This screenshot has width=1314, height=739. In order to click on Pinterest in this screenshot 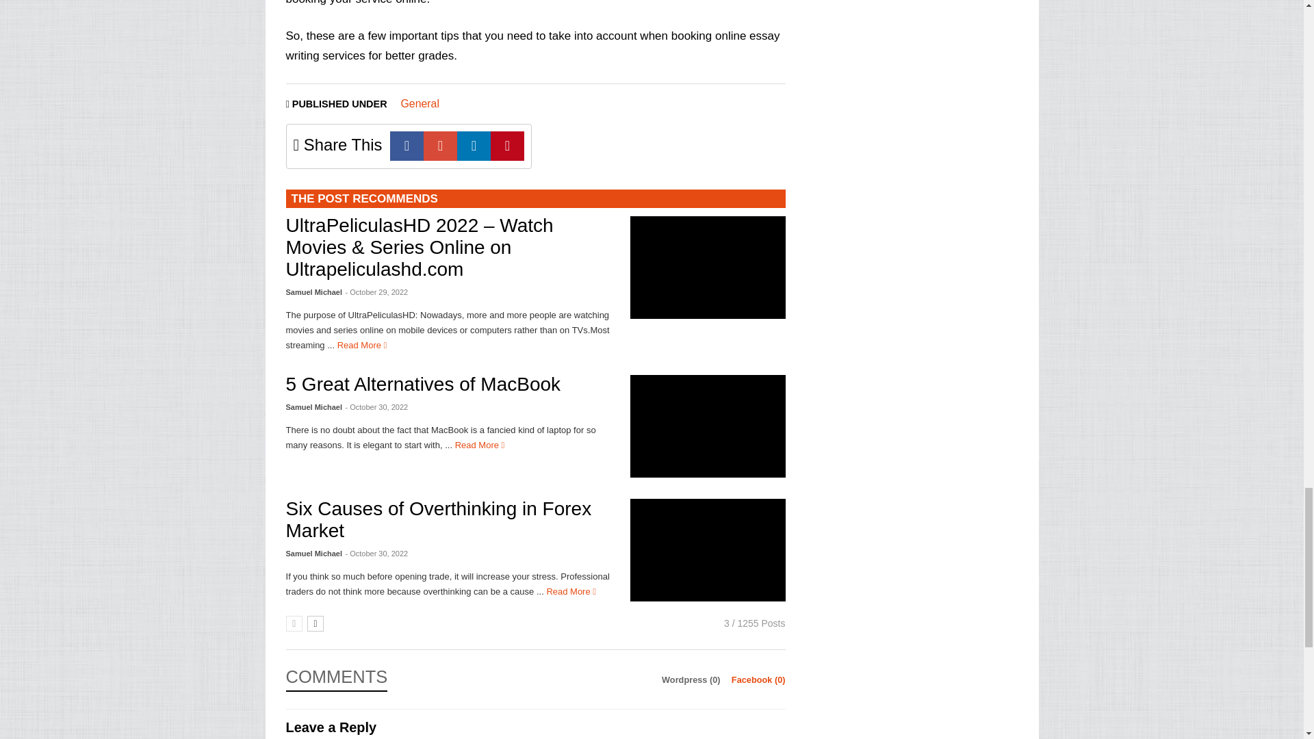, I will do `click(507, 146)`.